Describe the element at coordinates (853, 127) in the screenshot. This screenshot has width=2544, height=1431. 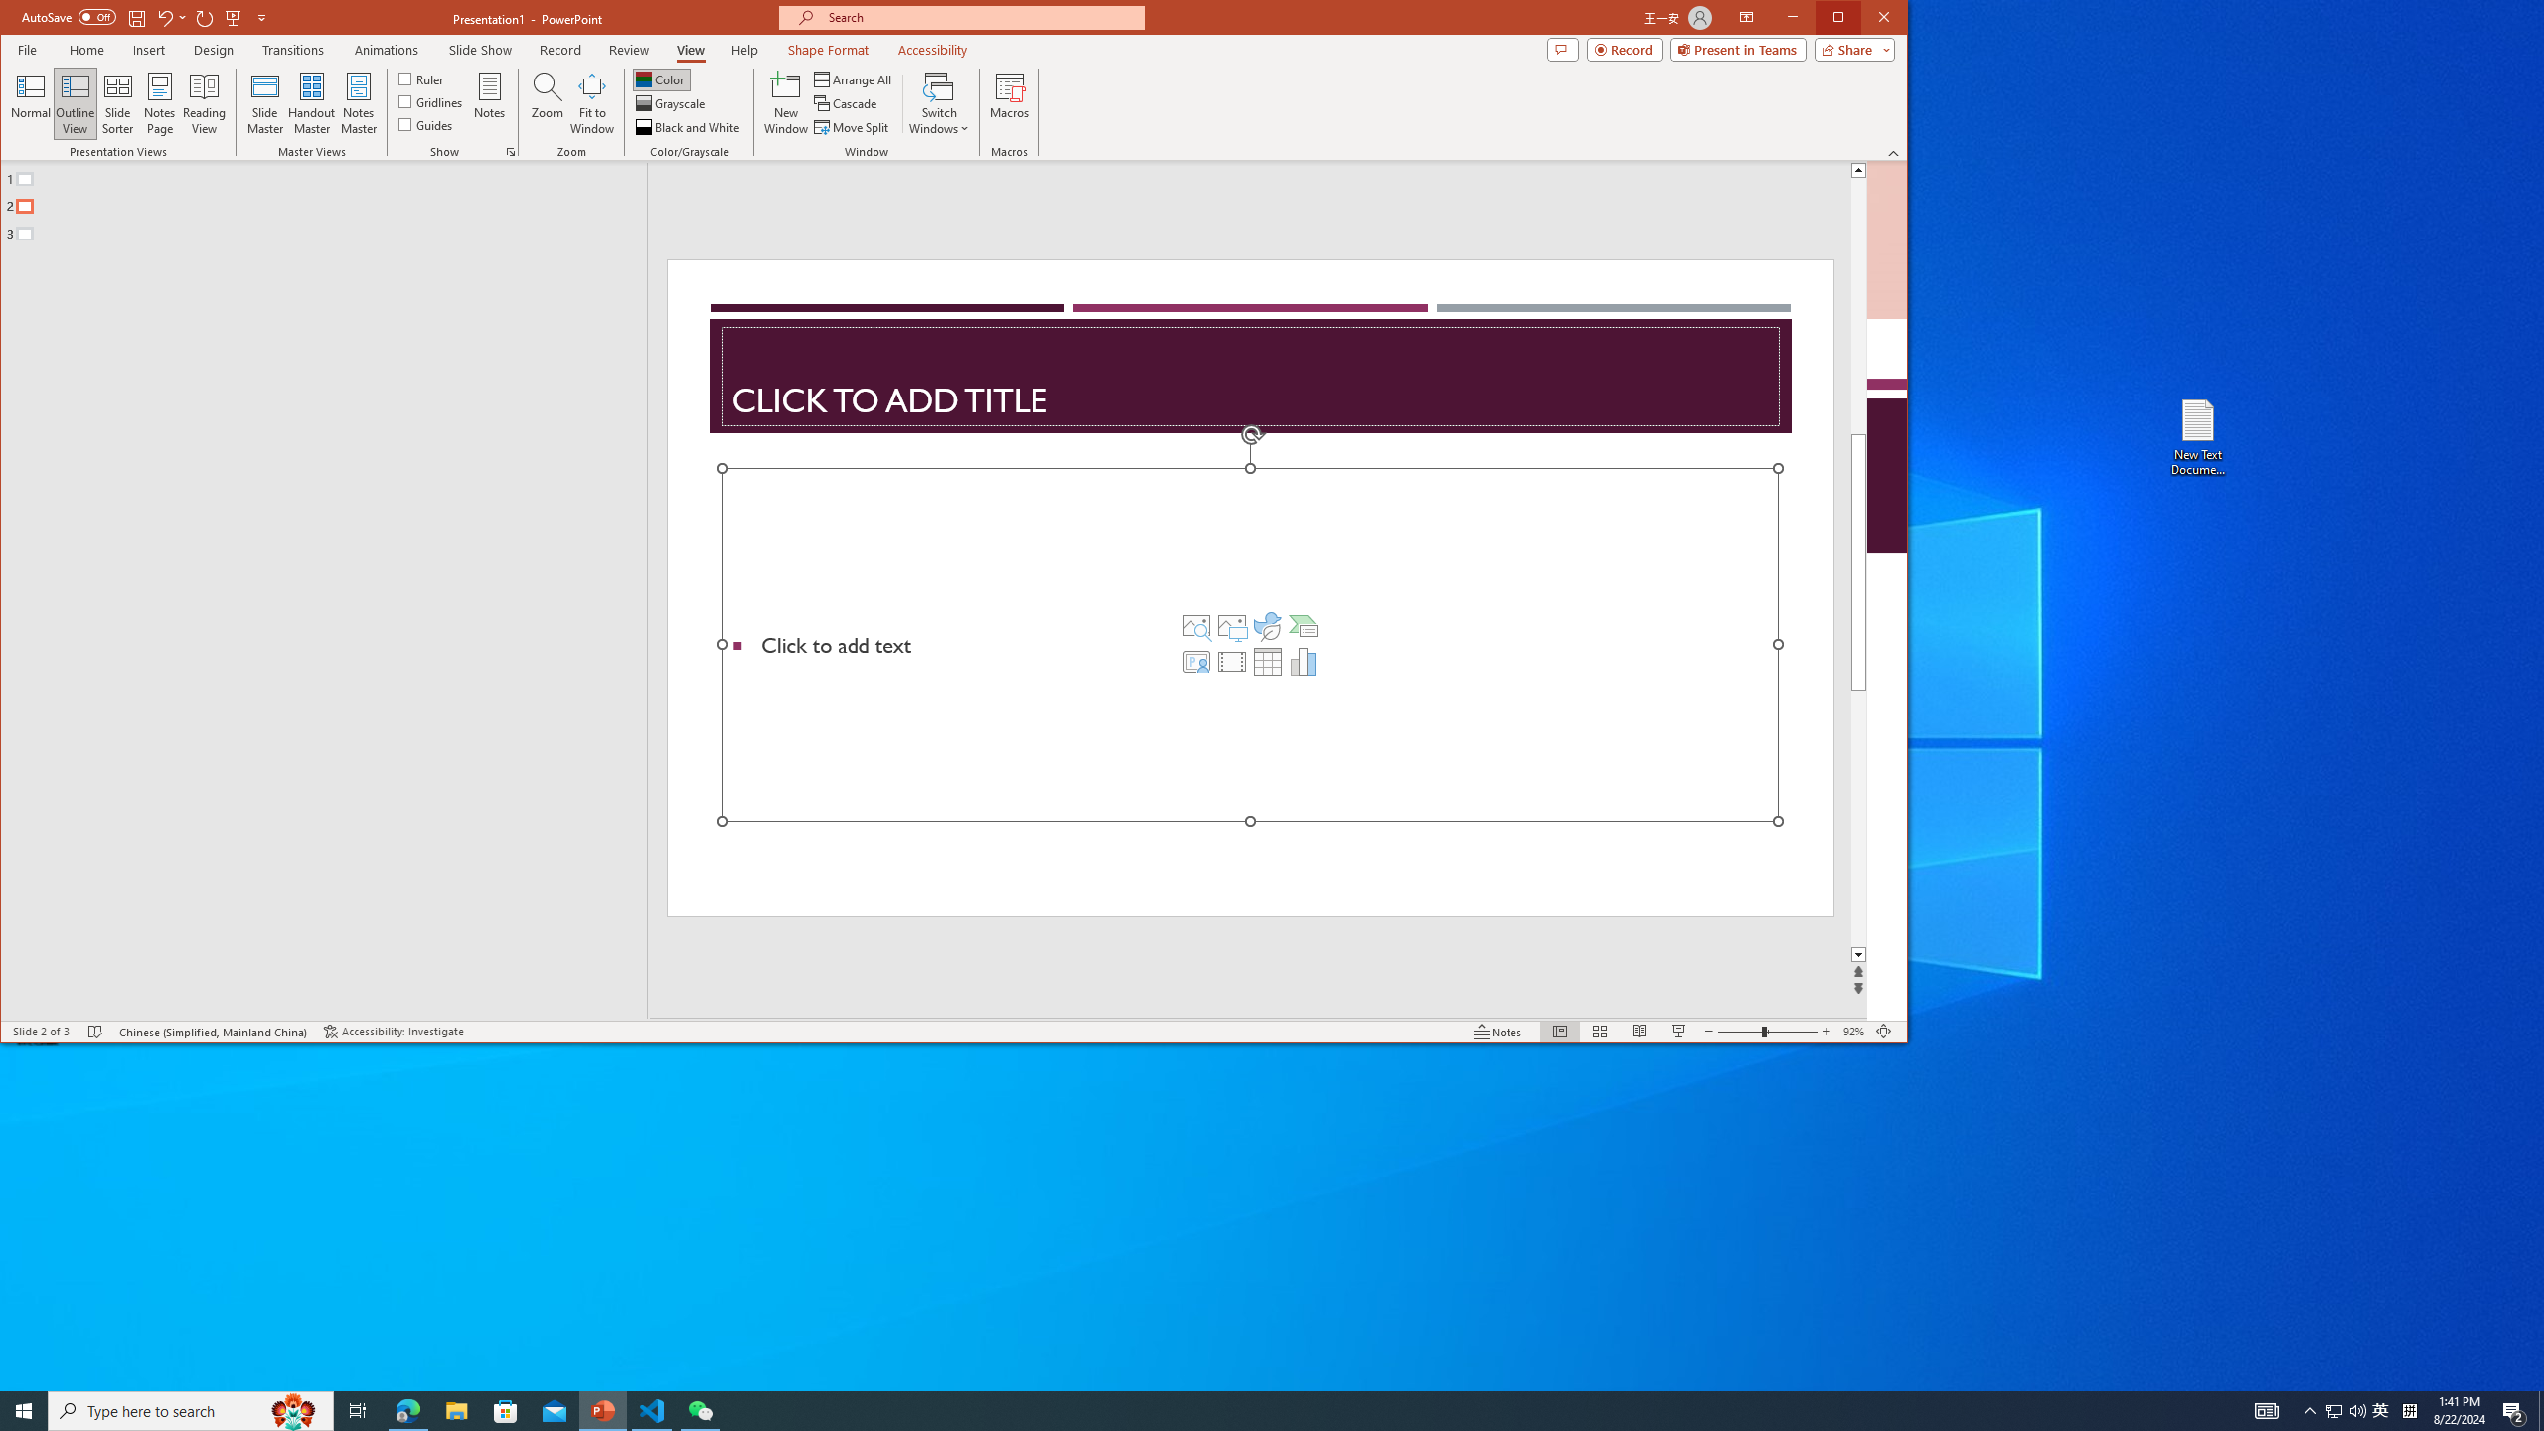
I see `Move Split` at that location.